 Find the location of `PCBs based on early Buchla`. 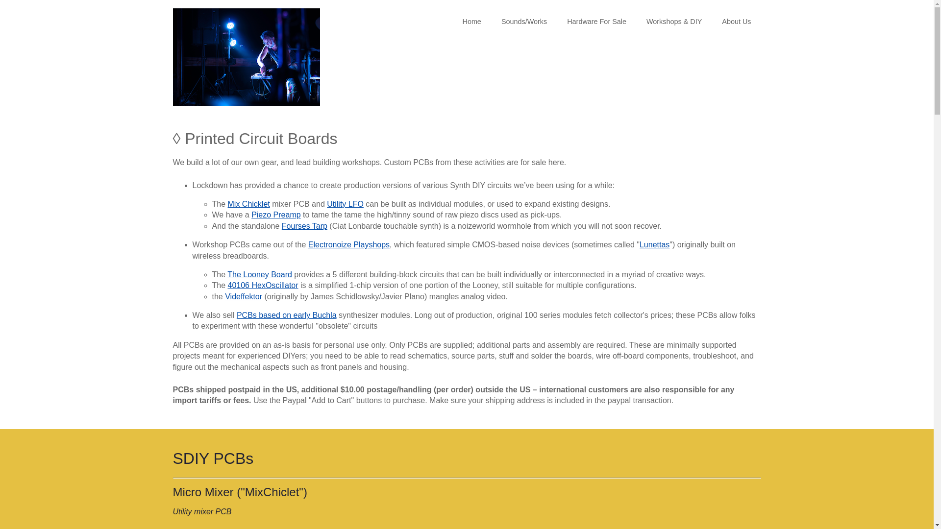

PCBs based on early Buchla is located at coordinates (287, 315).